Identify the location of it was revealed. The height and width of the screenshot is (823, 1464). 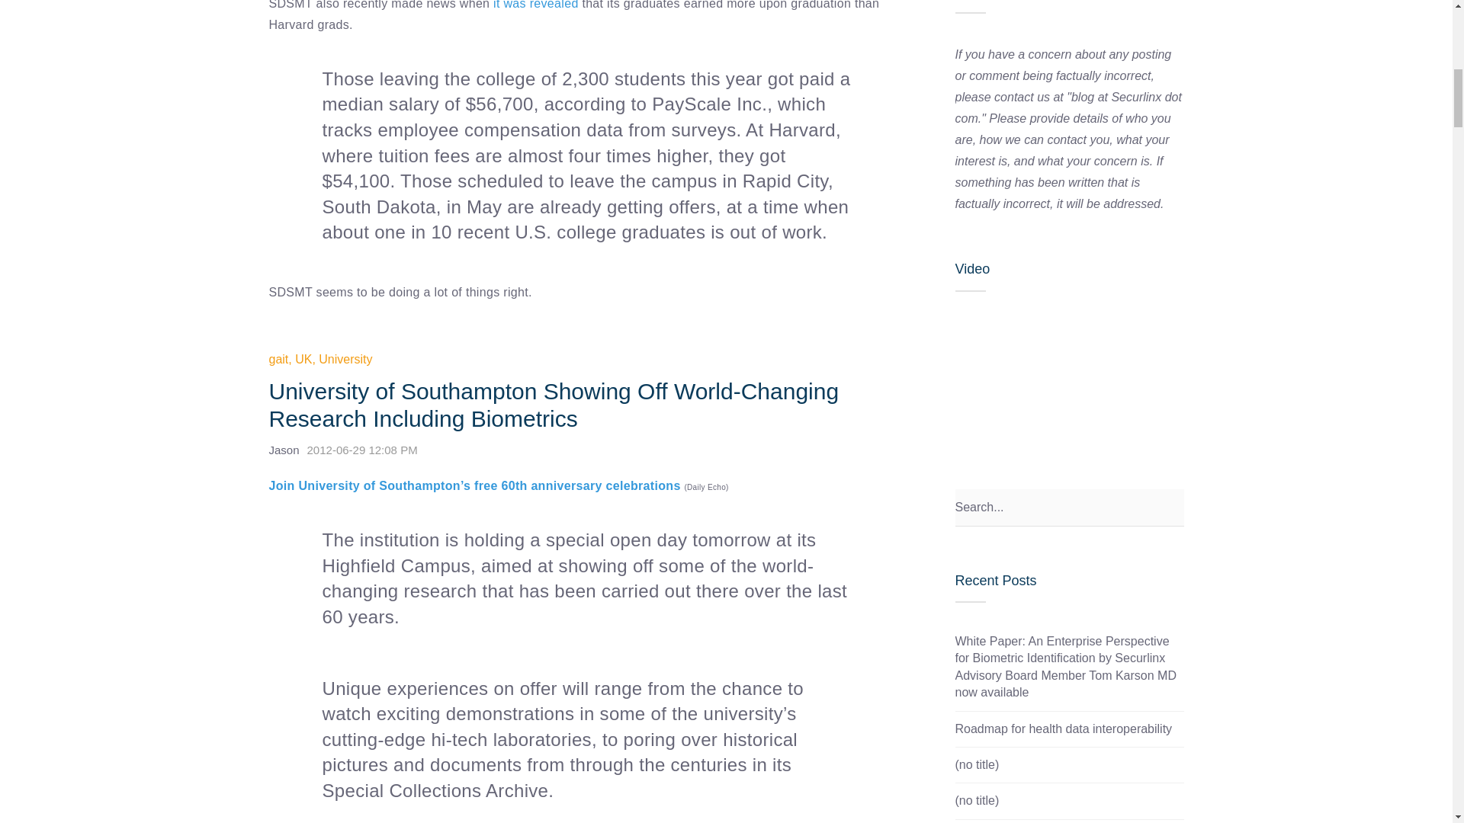
(535, 5).